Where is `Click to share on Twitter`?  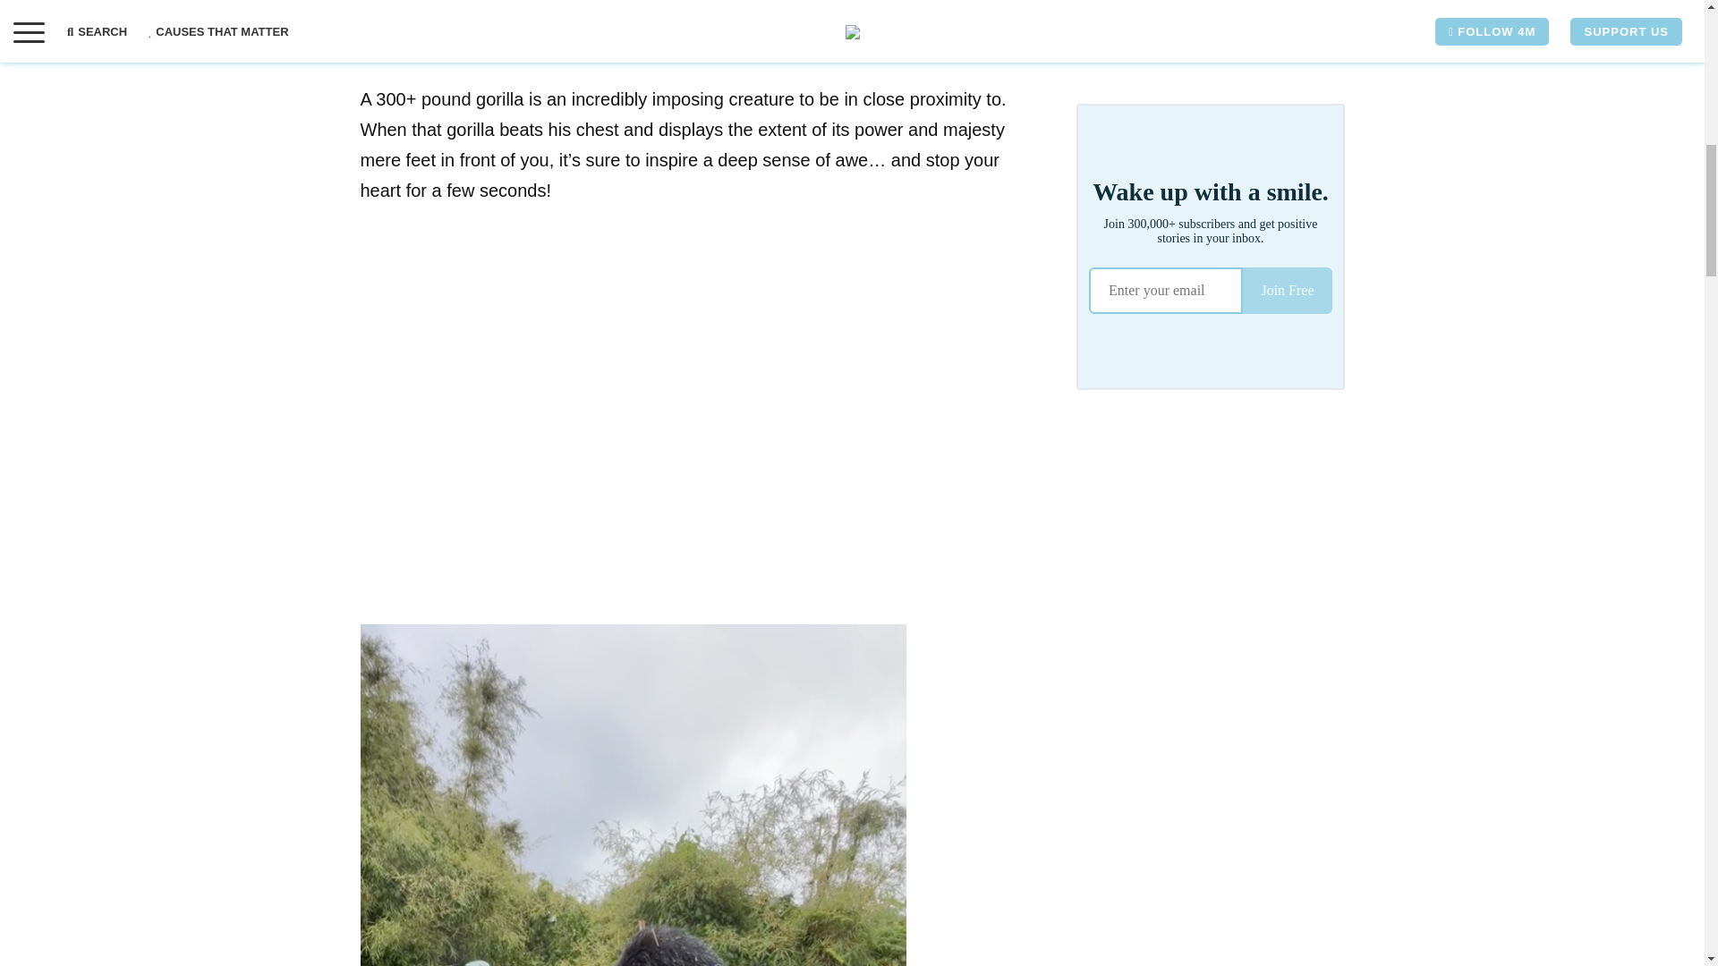
Click to share on Twitter is located at coordinates (410, 16).